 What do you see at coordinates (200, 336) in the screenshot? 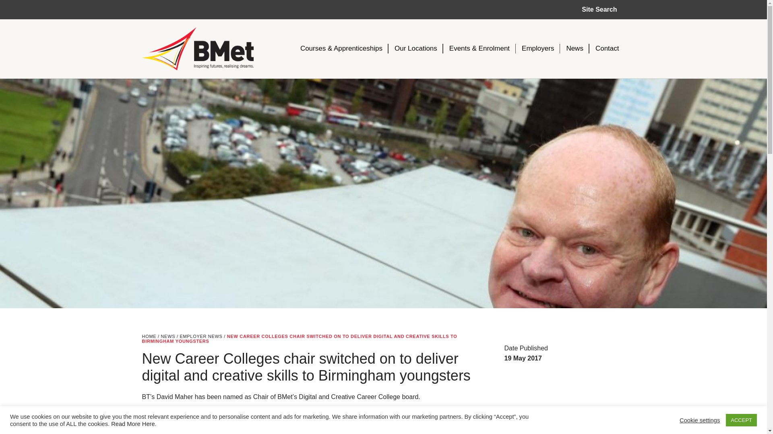
I see `Go to the Employer News category archives.` at bounding box center [200, 336].